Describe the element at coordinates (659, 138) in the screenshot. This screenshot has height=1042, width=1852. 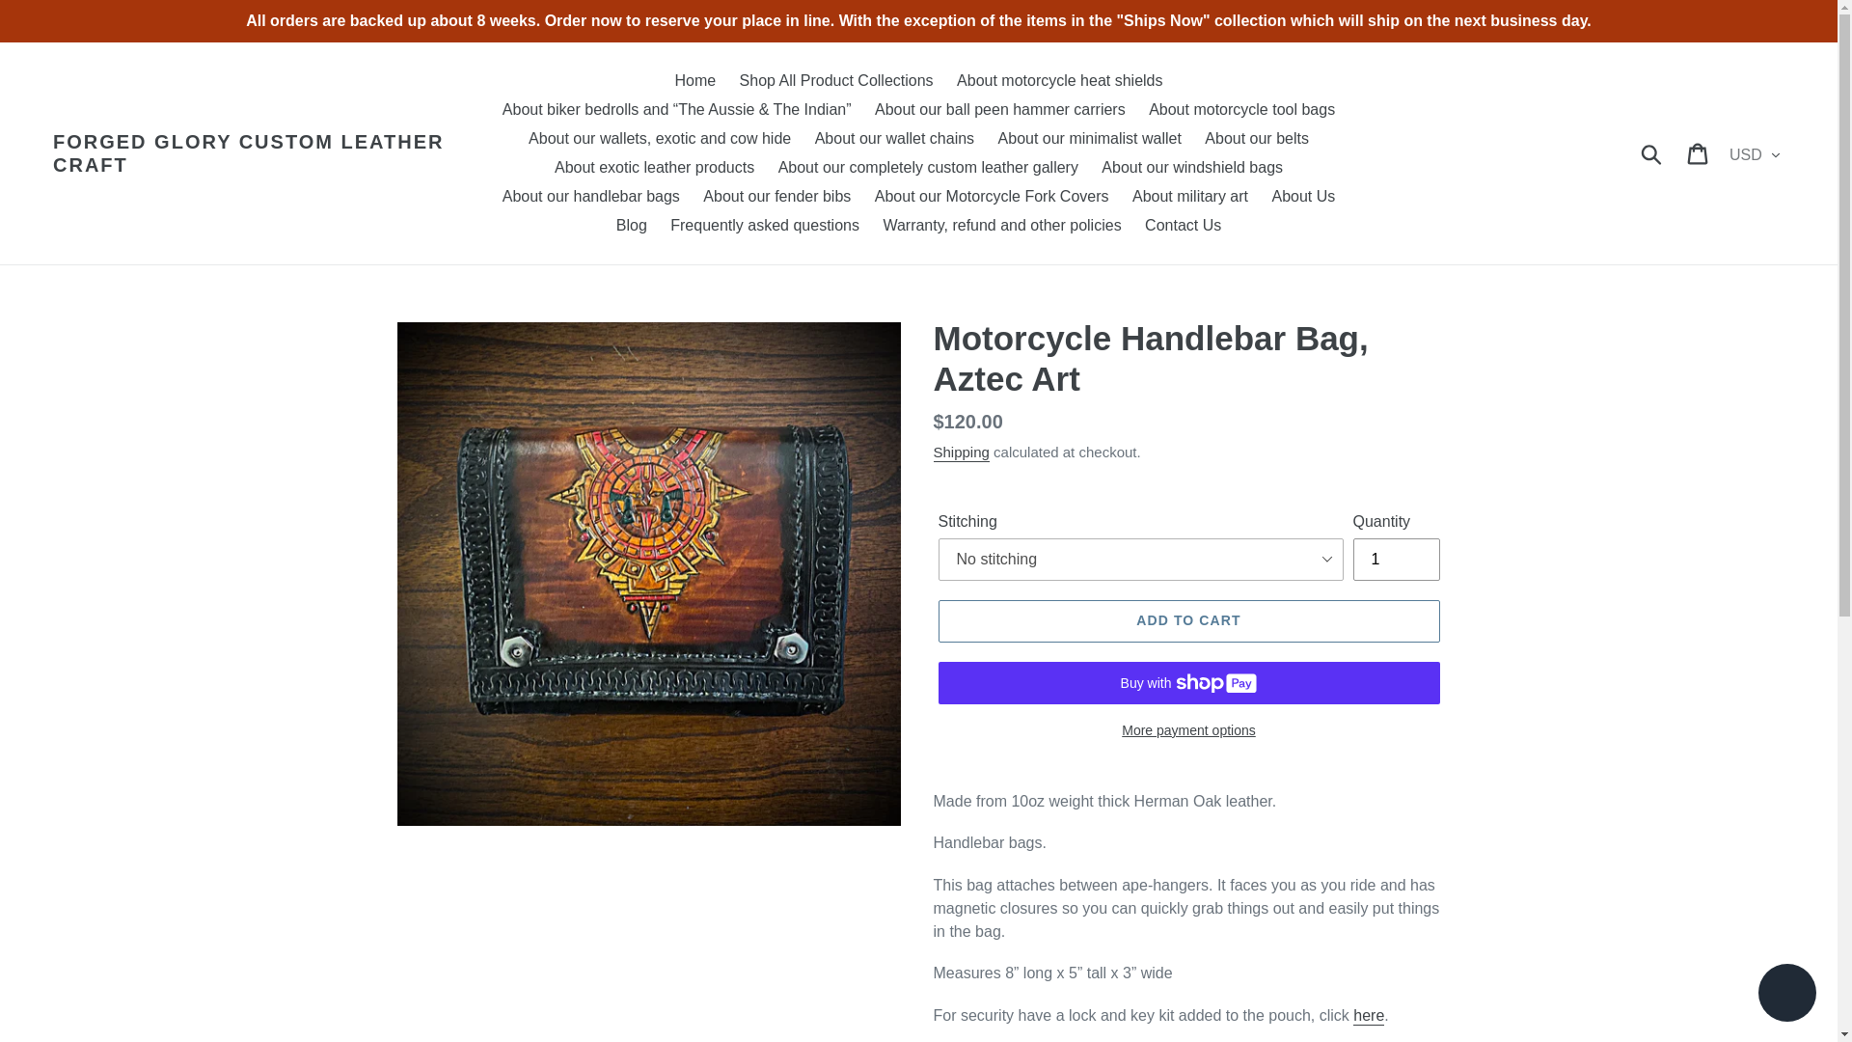
I see `About our wallets, exotic and cow hide` at that location.